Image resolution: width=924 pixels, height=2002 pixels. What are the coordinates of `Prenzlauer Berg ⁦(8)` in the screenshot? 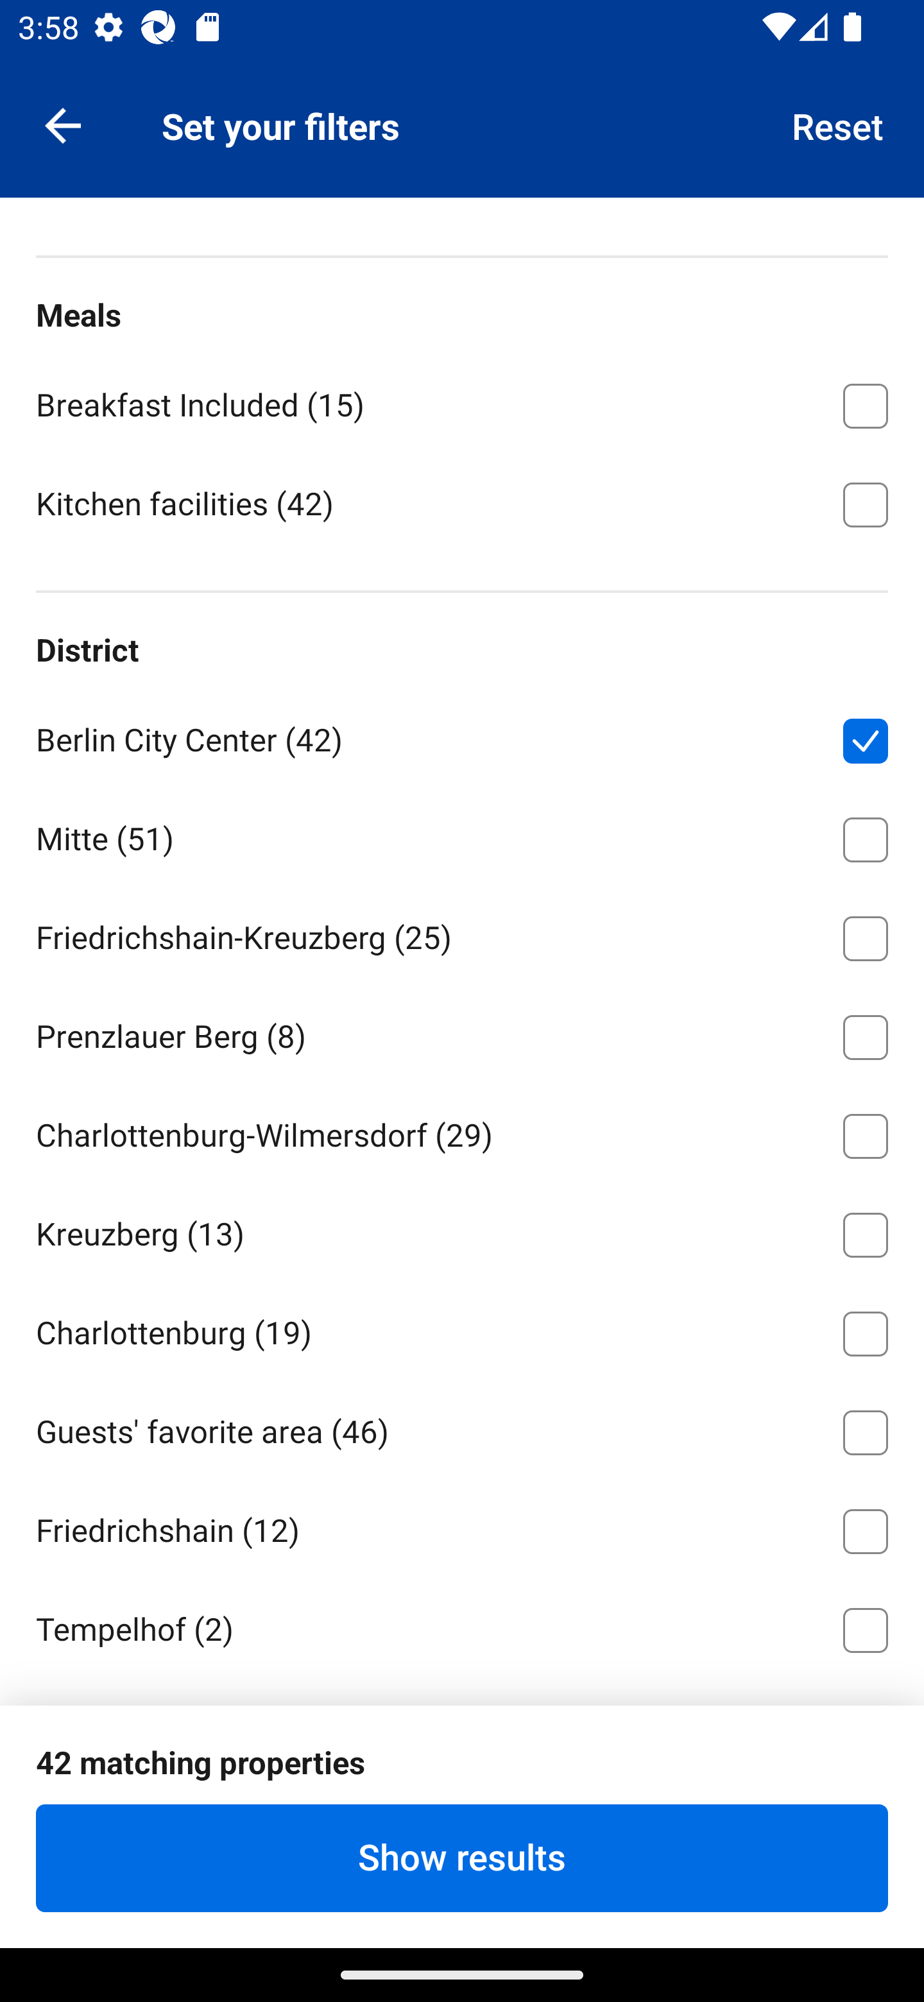 It's located at (462, 1032).